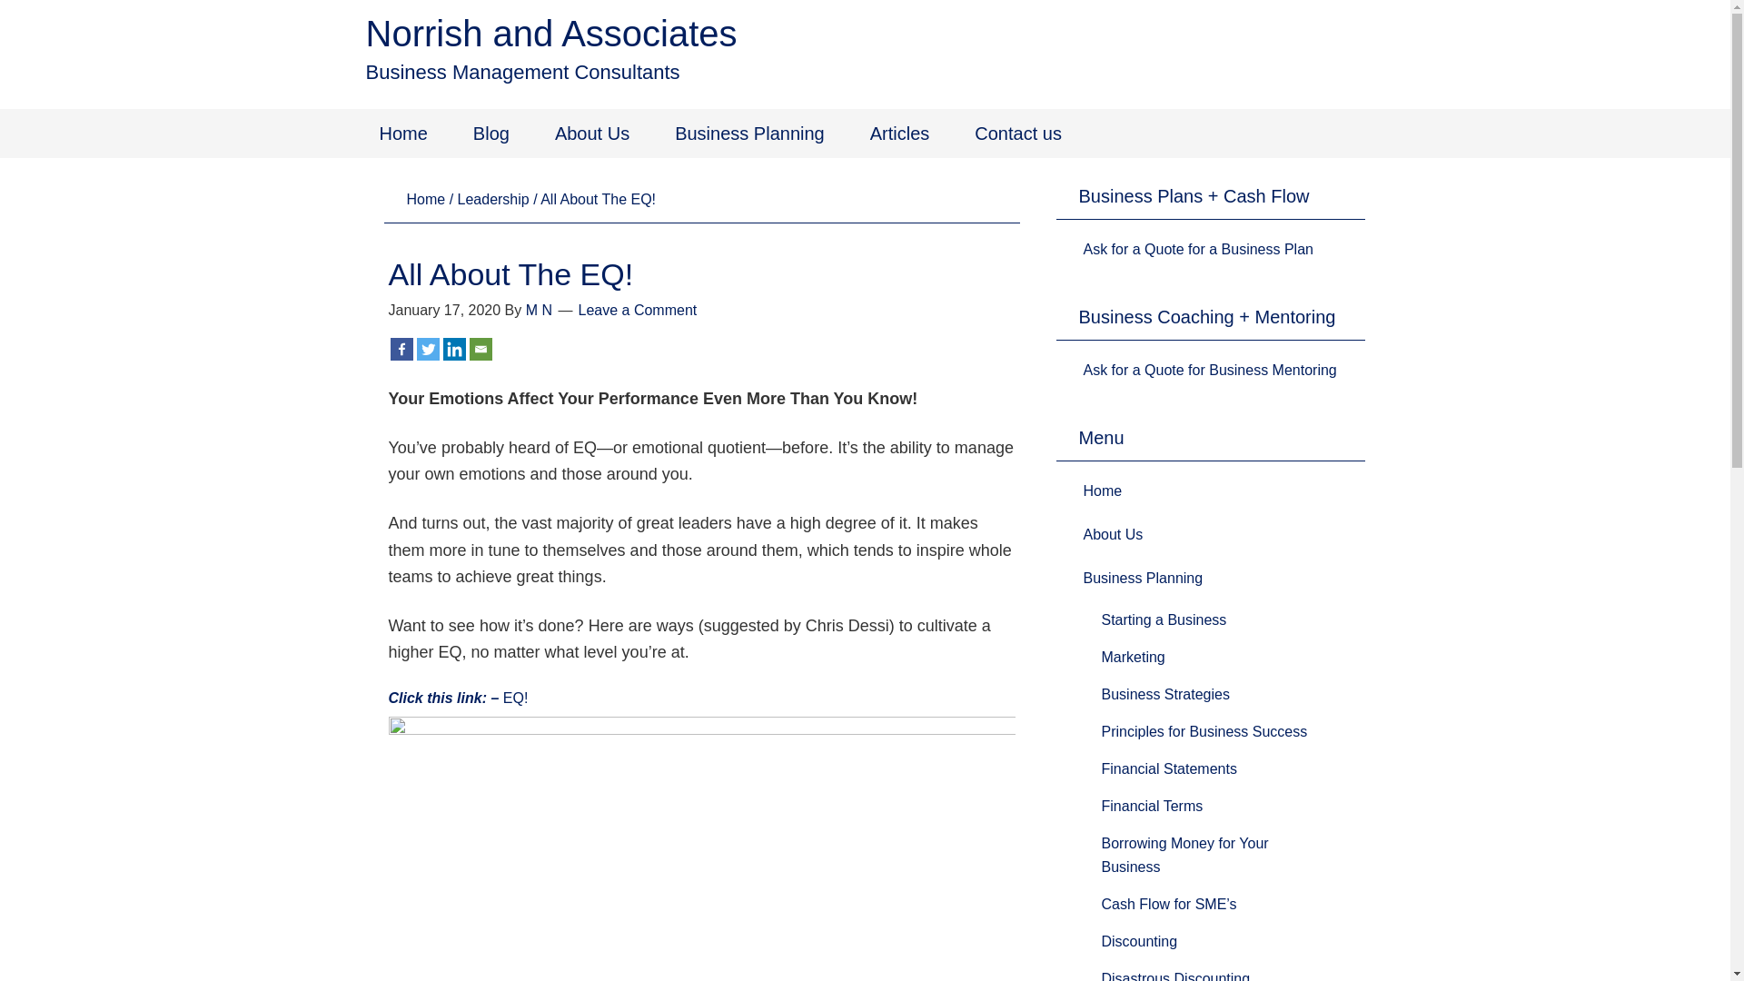 The width and height of the screenshot is (1744, 981). I want to click on Starting a Business, so click(1164, 619).